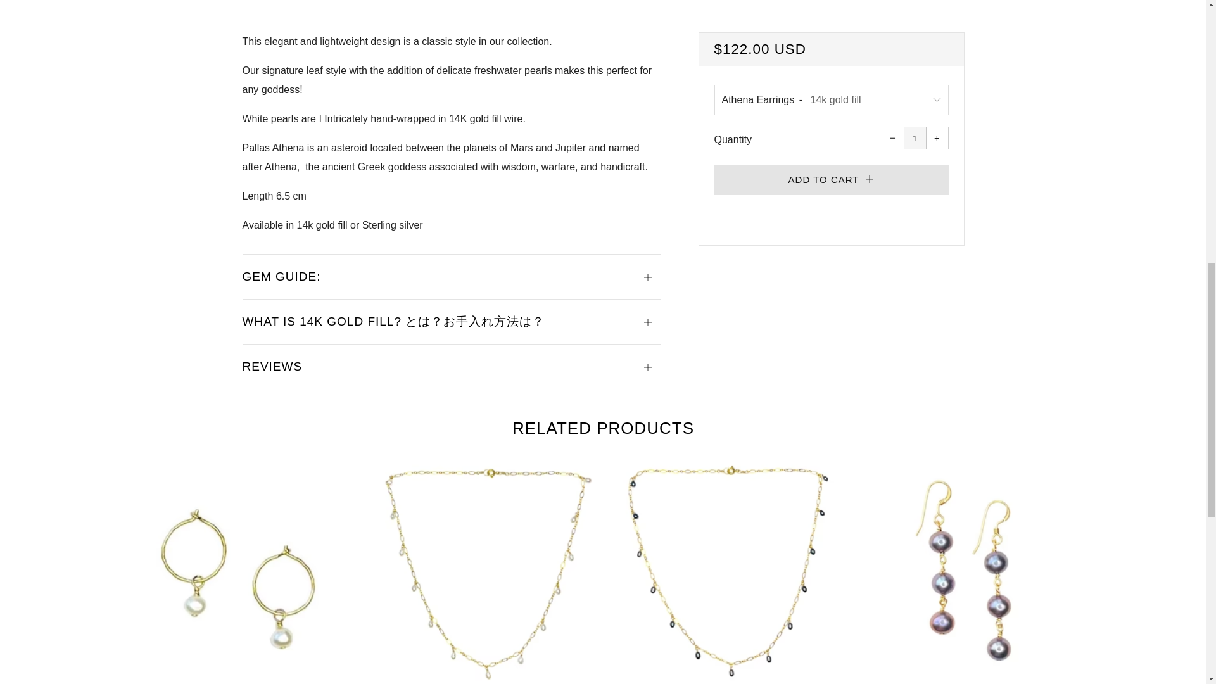 The image size is (1216, 684). I want to click on Polihale Necklace, so click(479, 569).